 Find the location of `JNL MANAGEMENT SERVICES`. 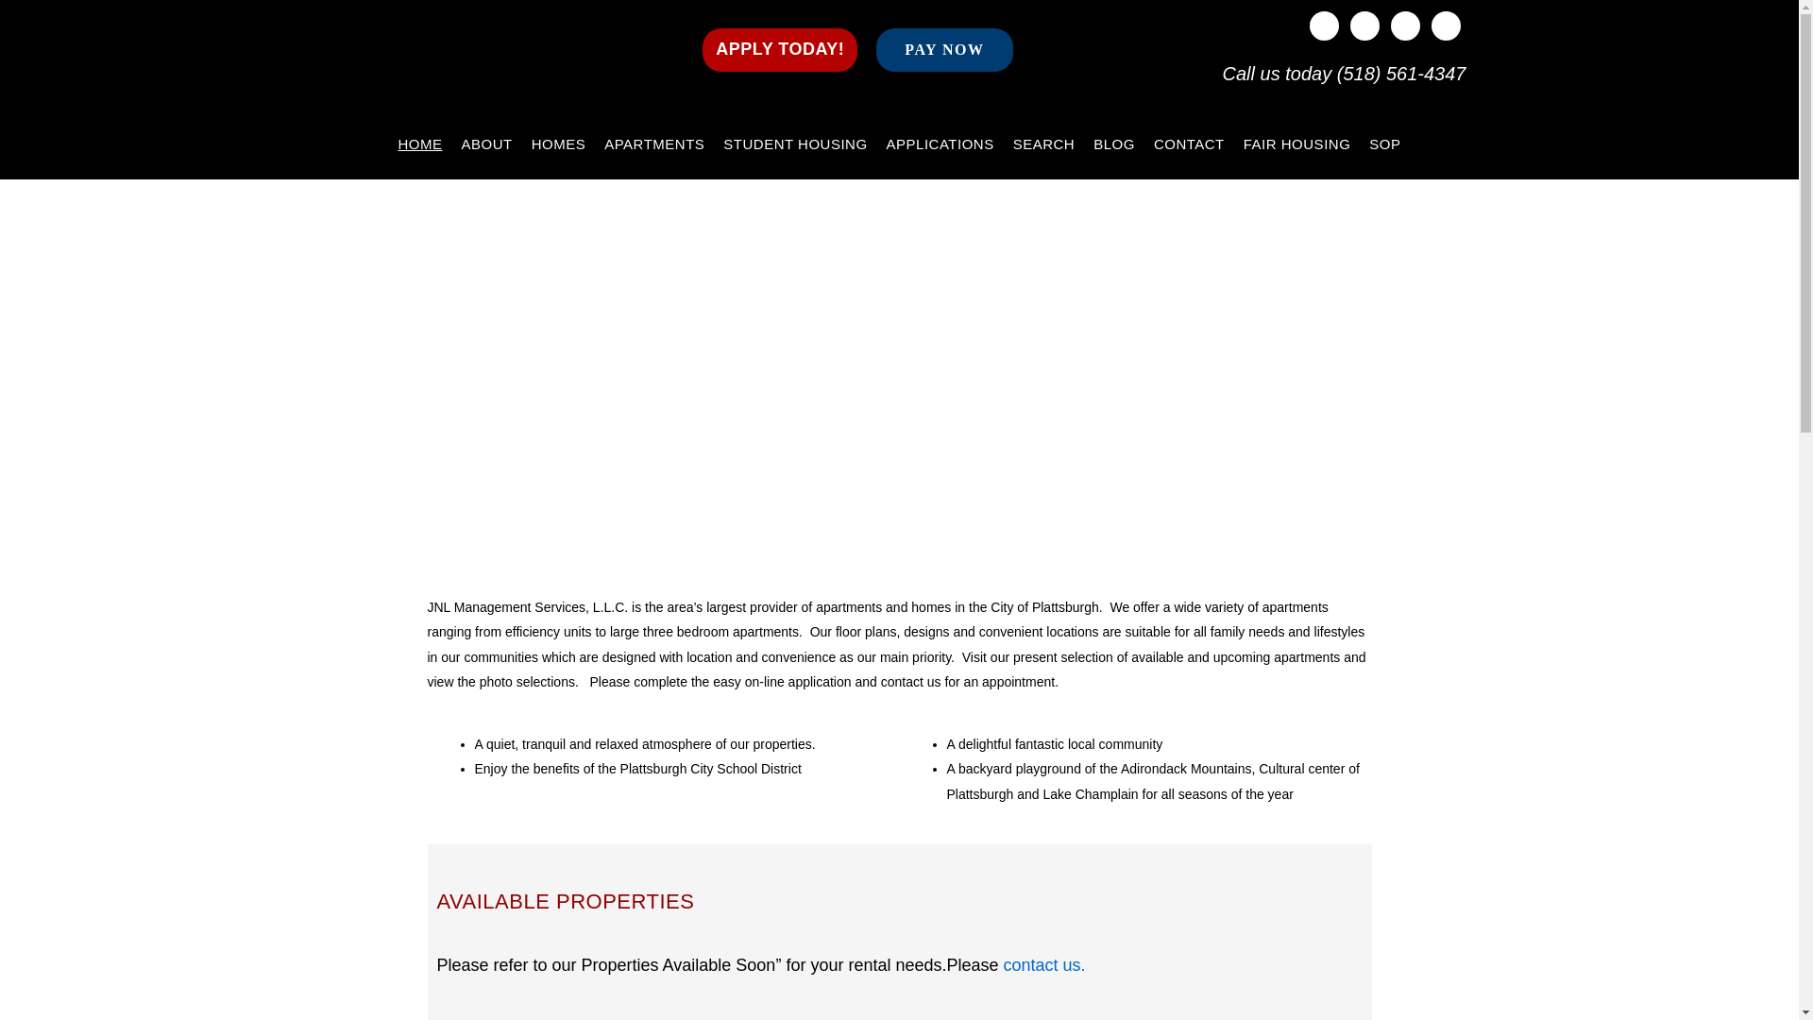

JNL MANAGEMENT SERVICES is located at coordinates (502, 63).